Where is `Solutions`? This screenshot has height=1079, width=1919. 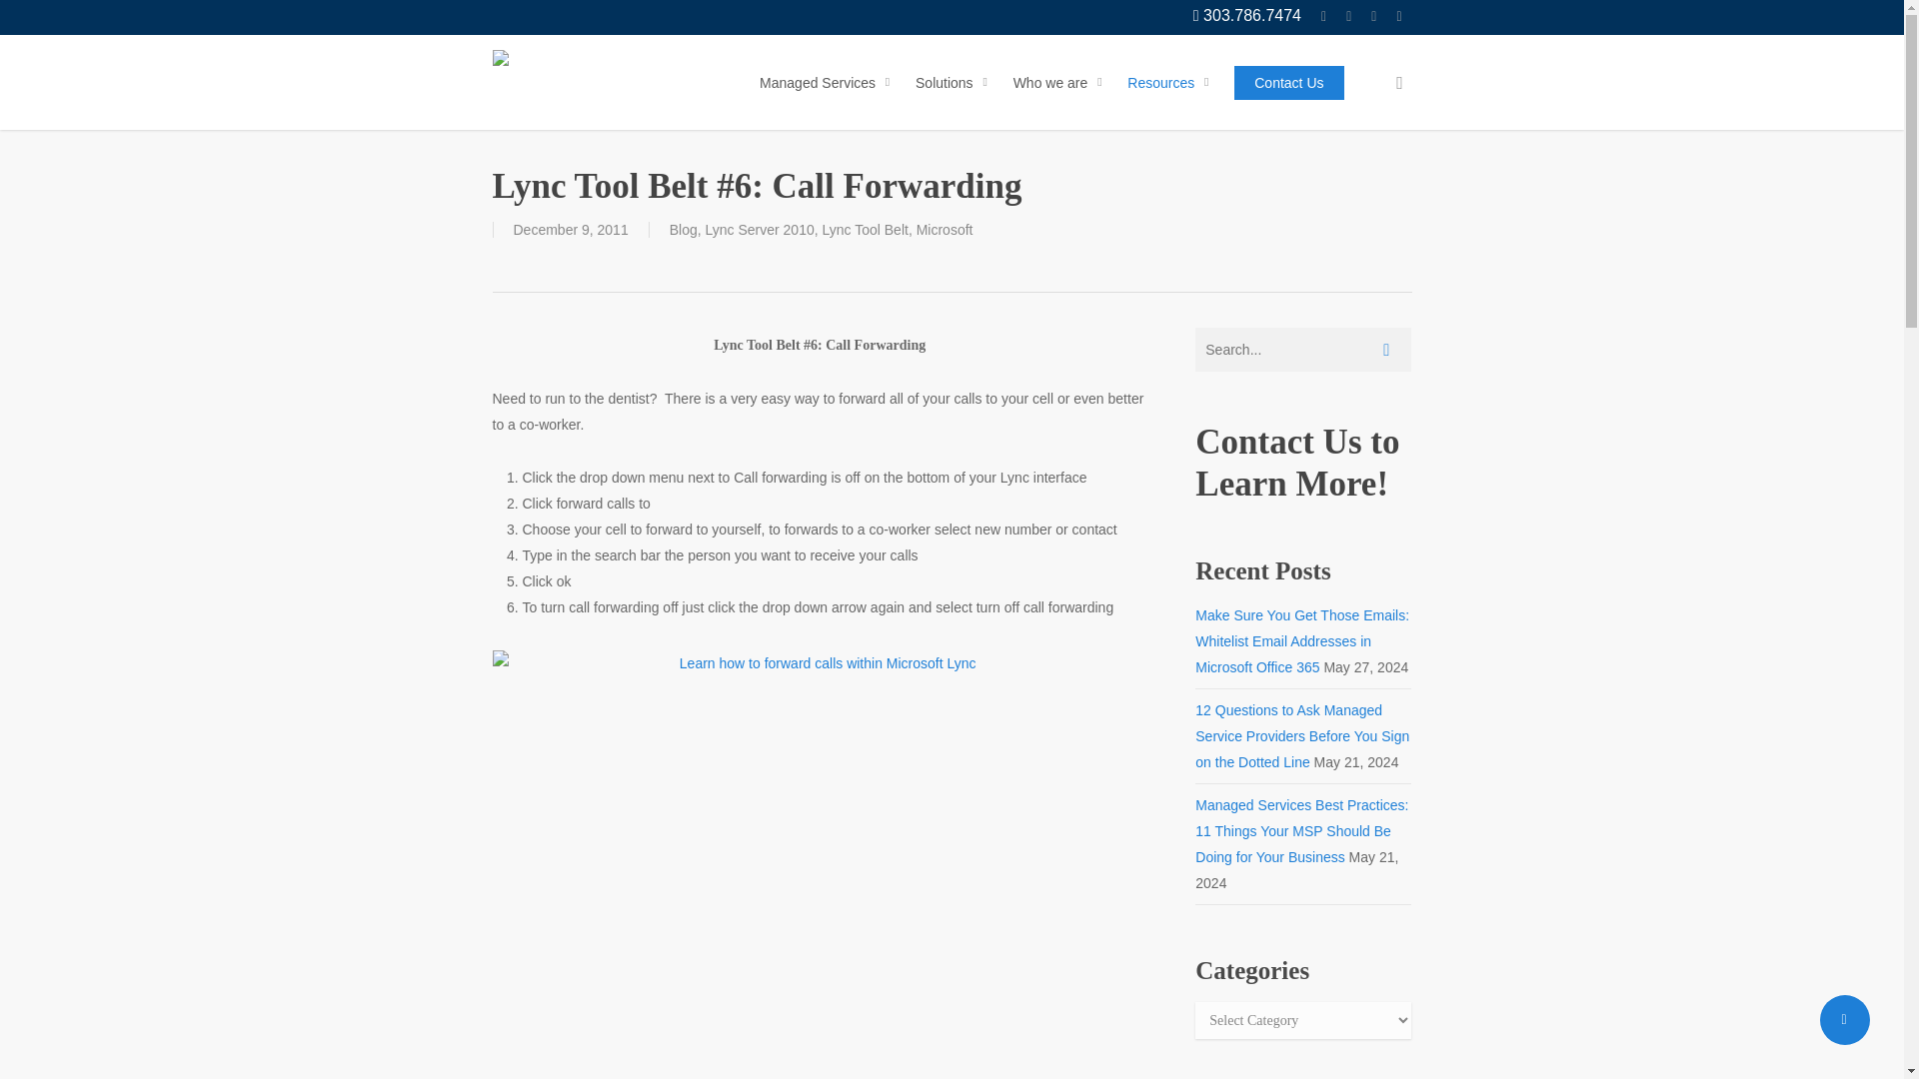
Solutions is located at coordinates (955, 82).